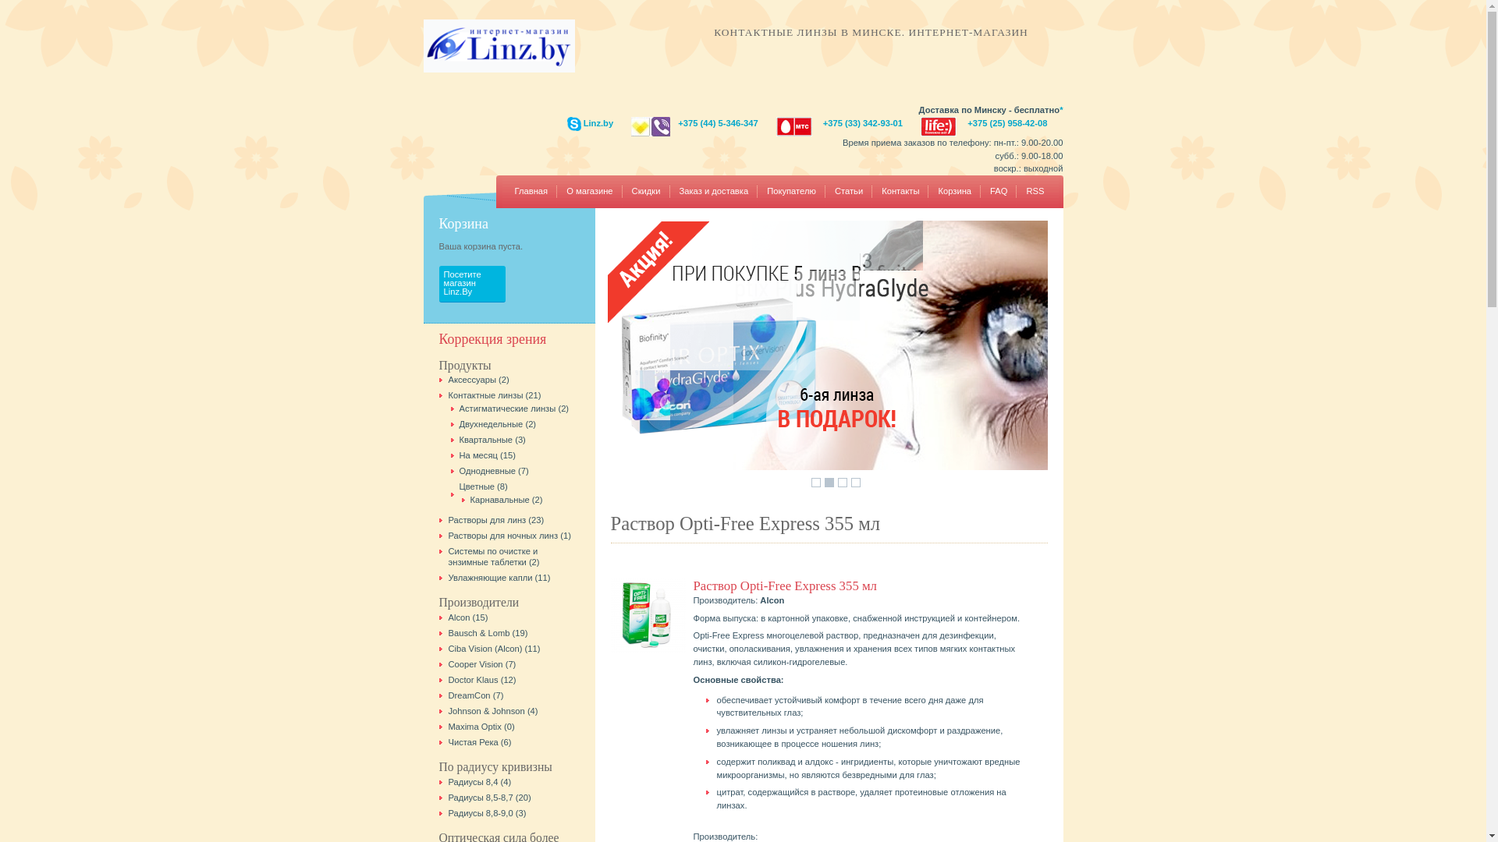 This screenshot has height=842, width=1498. What do you see at coordinates (718, 123) in the screenshot?
I see `+375 (44) 5-346-347` at bounding box center [718, 123].